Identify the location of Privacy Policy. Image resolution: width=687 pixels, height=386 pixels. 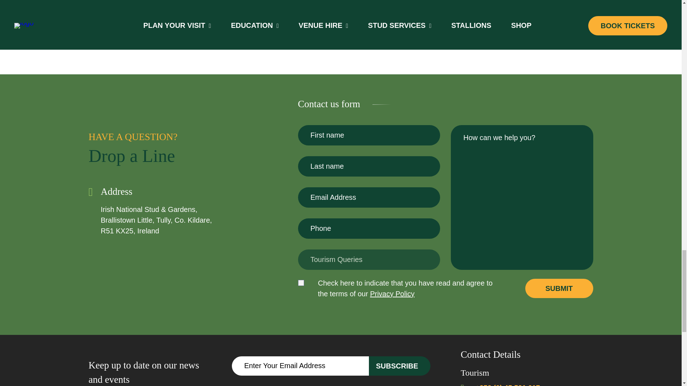
(392, 294).